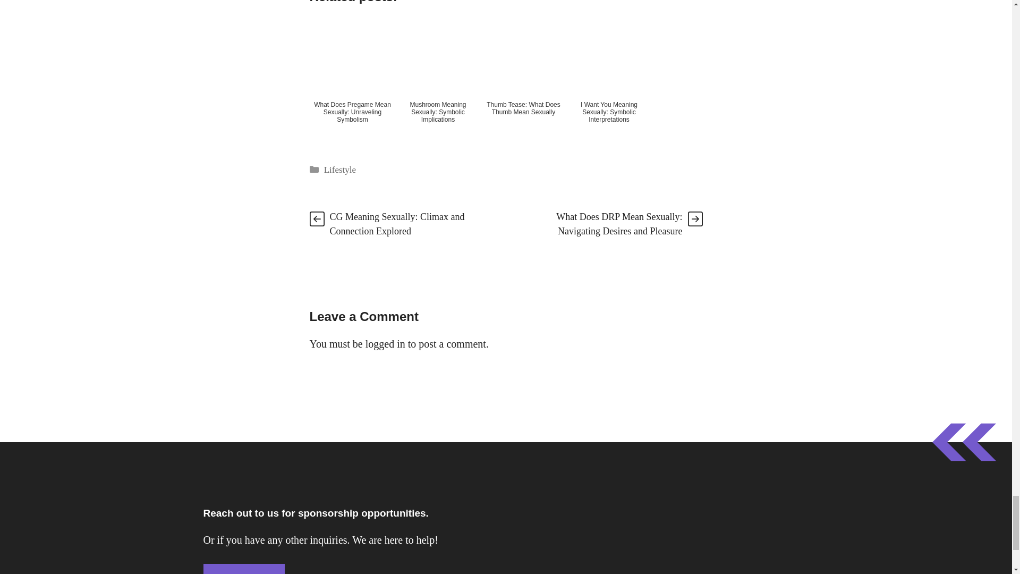 The height and width of the screenshot is (574, 1020). I want to click on Lifestyle, so click(340, 170).